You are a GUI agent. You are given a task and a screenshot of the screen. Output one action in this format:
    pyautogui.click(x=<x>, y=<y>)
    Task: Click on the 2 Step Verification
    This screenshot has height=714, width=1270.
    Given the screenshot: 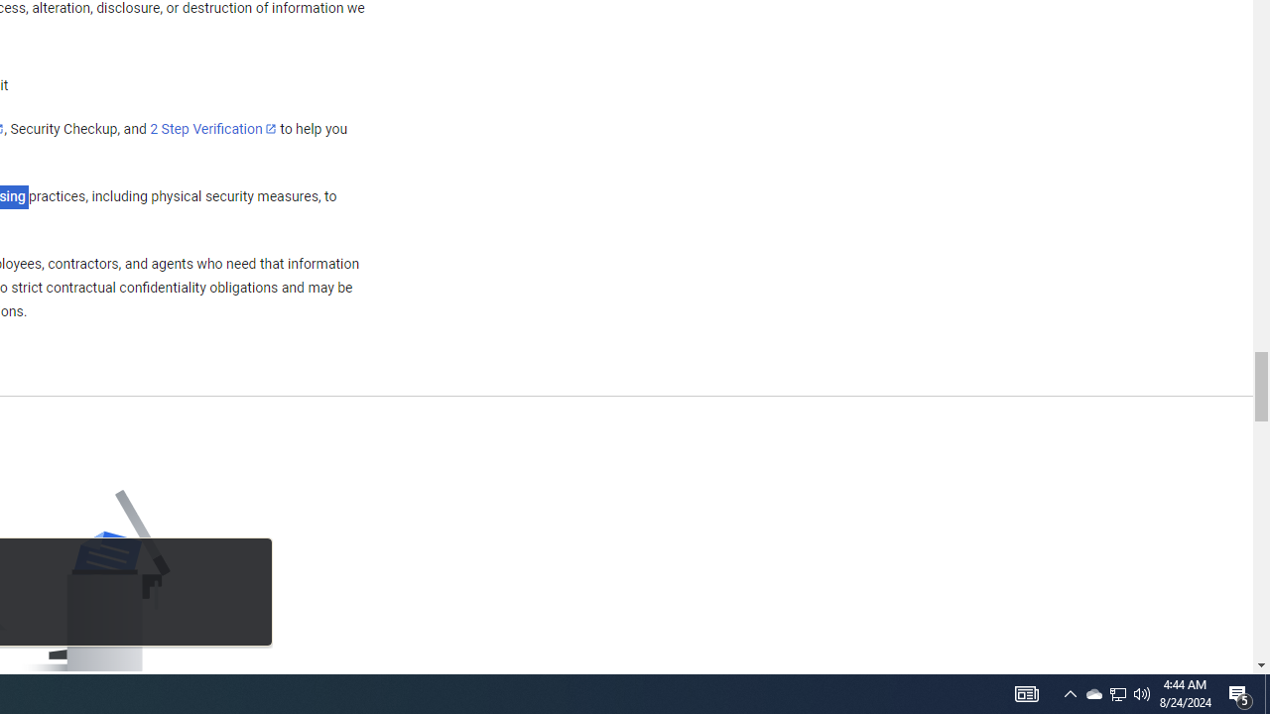 What is the action you would take?
    pyautogui.click(x=213, y=128)
    